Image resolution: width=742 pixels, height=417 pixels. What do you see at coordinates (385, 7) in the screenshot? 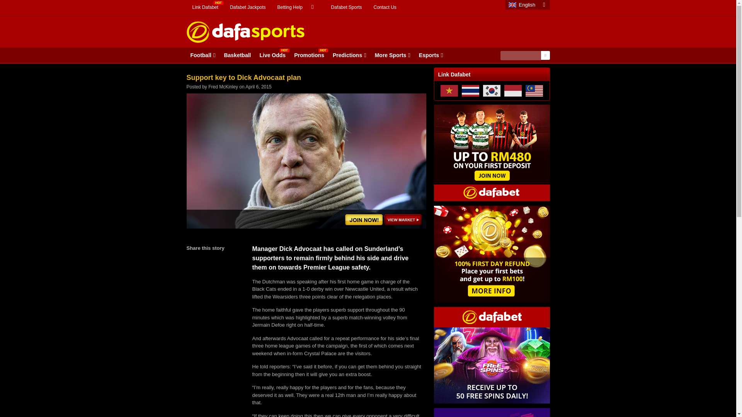
I see `Contact Us` at bounding box center [385, 7].